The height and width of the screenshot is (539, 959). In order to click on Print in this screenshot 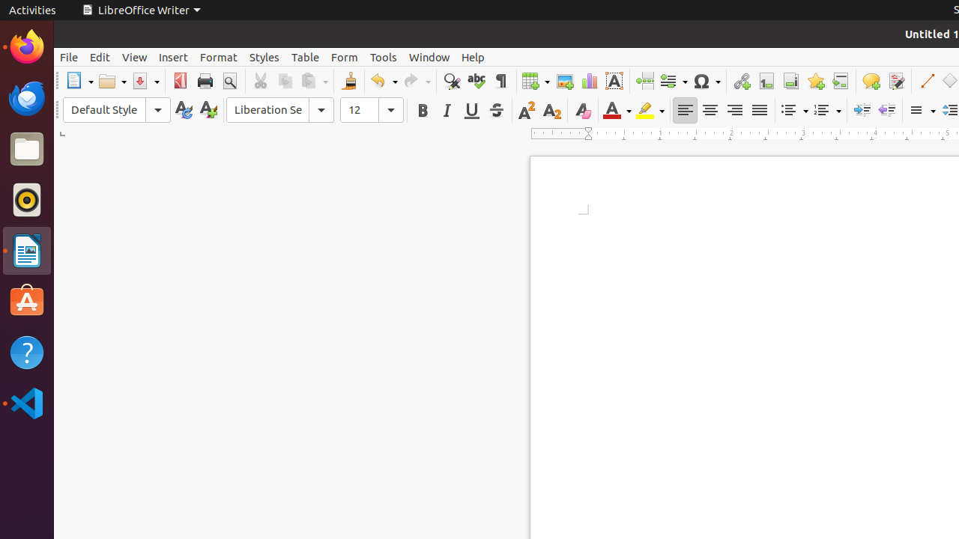, I will do `click(205, 81)`.